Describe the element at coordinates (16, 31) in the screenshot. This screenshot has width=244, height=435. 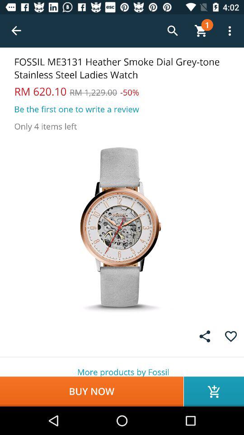
I see `choose the item above the fossil me3131 heather` at that location.